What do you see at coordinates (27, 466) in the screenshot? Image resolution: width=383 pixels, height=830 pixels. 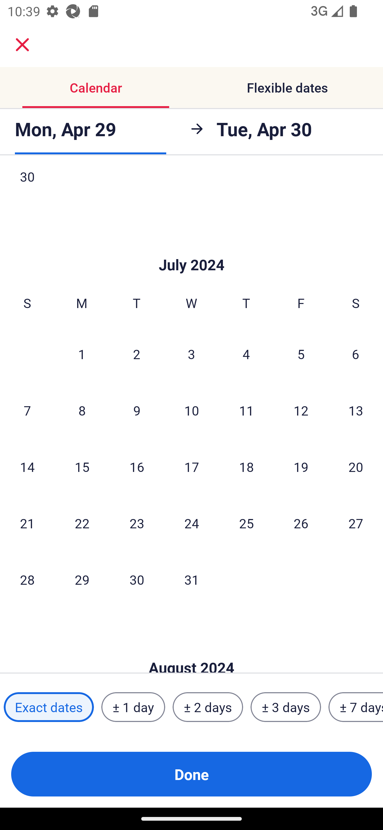 I see `14 Sunday, July 14, 2024` at bounding box center [27, 466].